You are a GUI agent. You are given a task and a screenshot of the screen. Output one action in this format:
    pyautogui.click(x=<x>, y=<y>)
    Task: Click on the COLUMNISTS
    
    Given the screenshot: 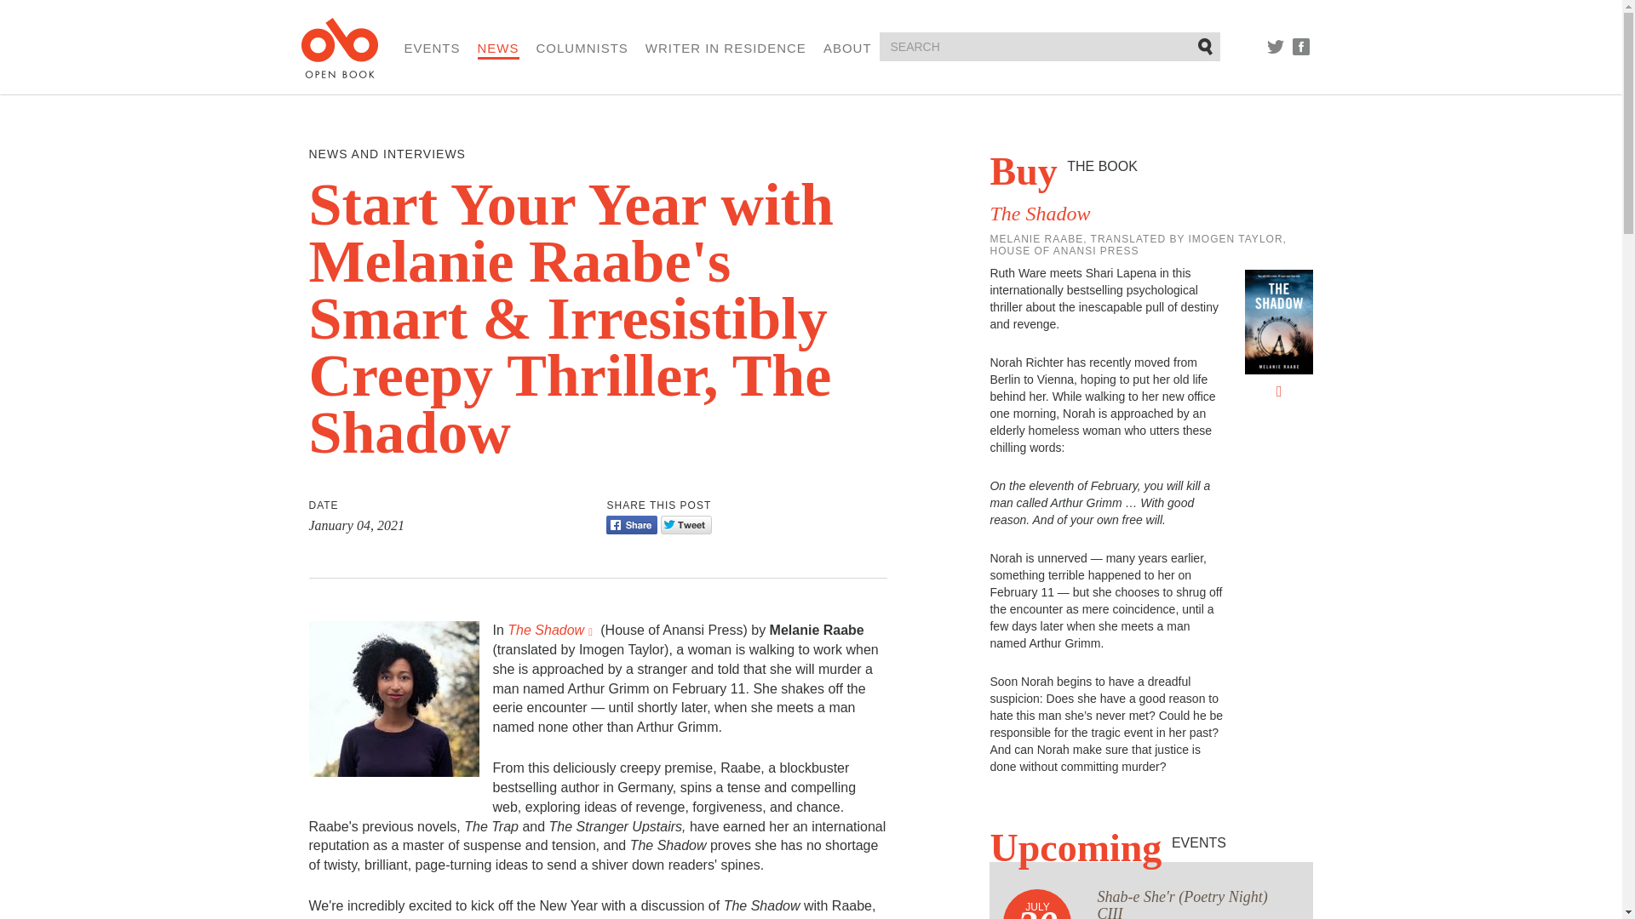 What is the action you would take?
    pyautogui.click(x=582, y=48)
    